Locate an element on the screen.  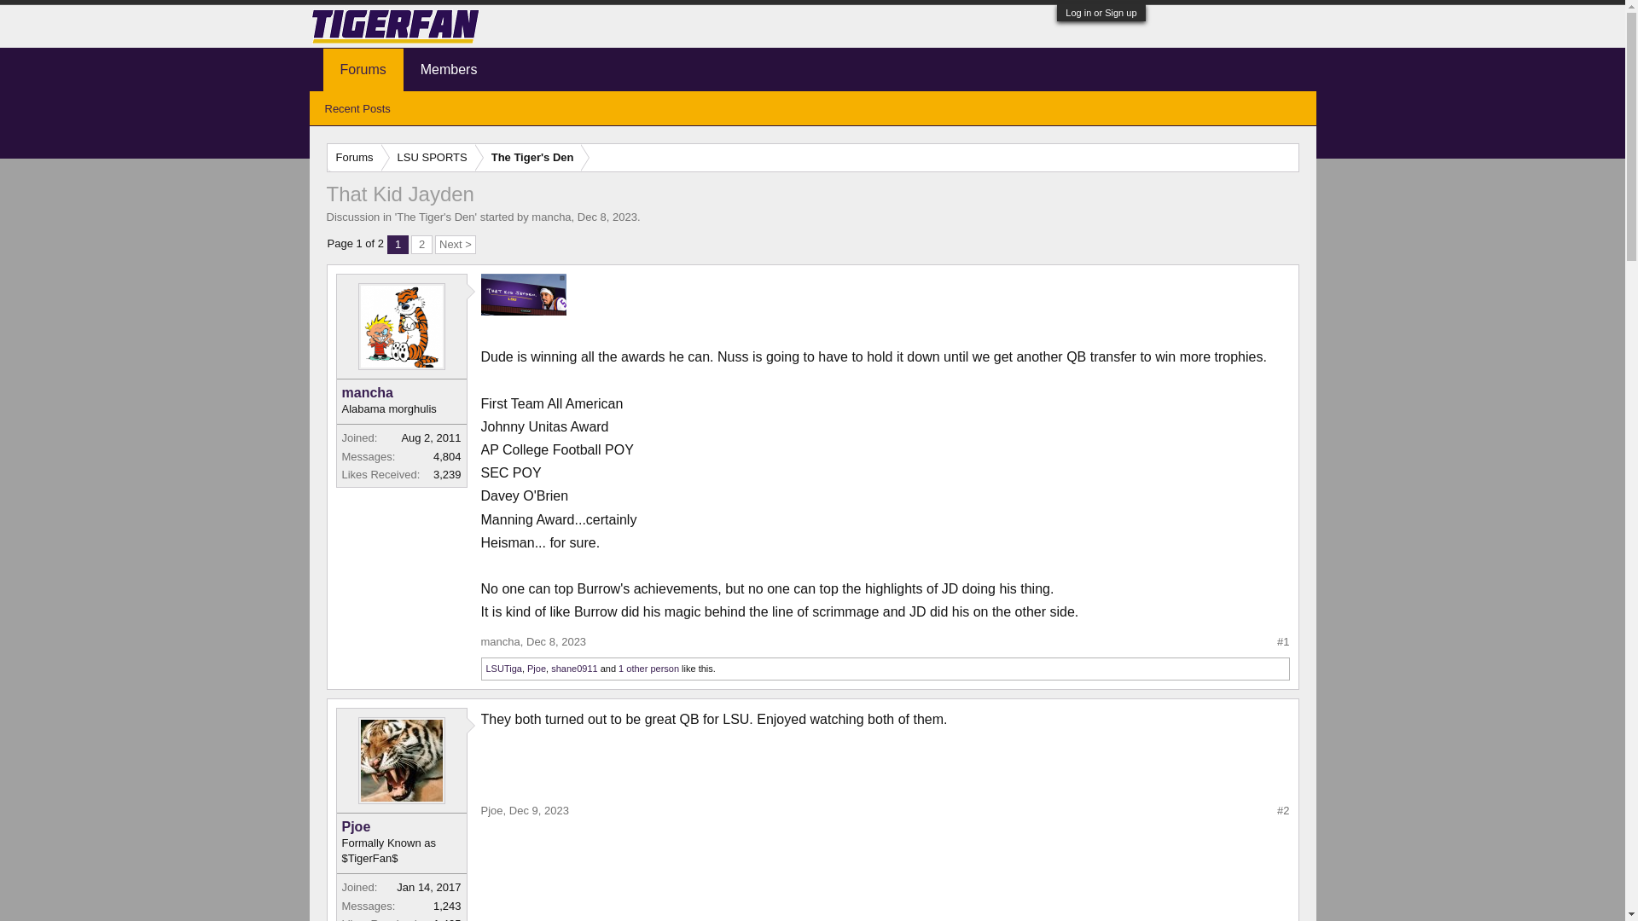
Log in or Sign up is located at coordinates (1101, 12).